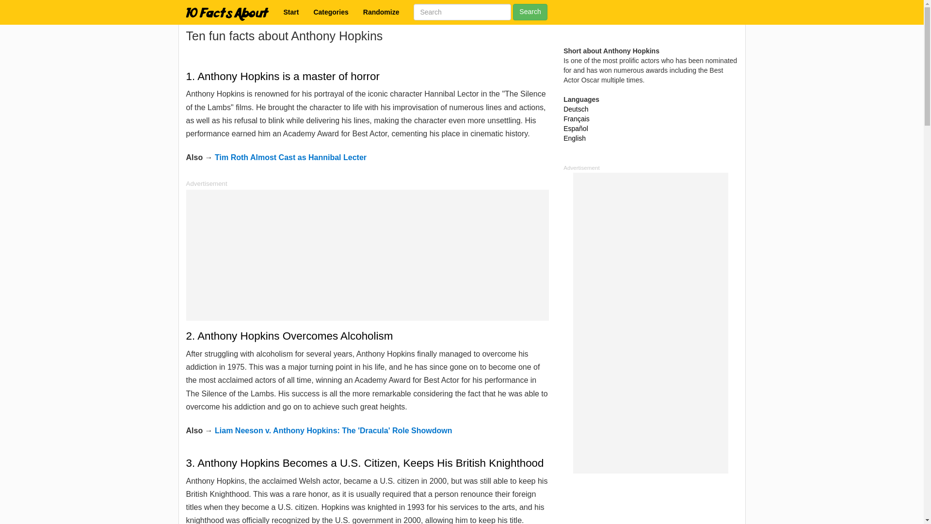  Describe the element at coordinates (576, 109) in the screenshot. I see `Deutsch` at that location.